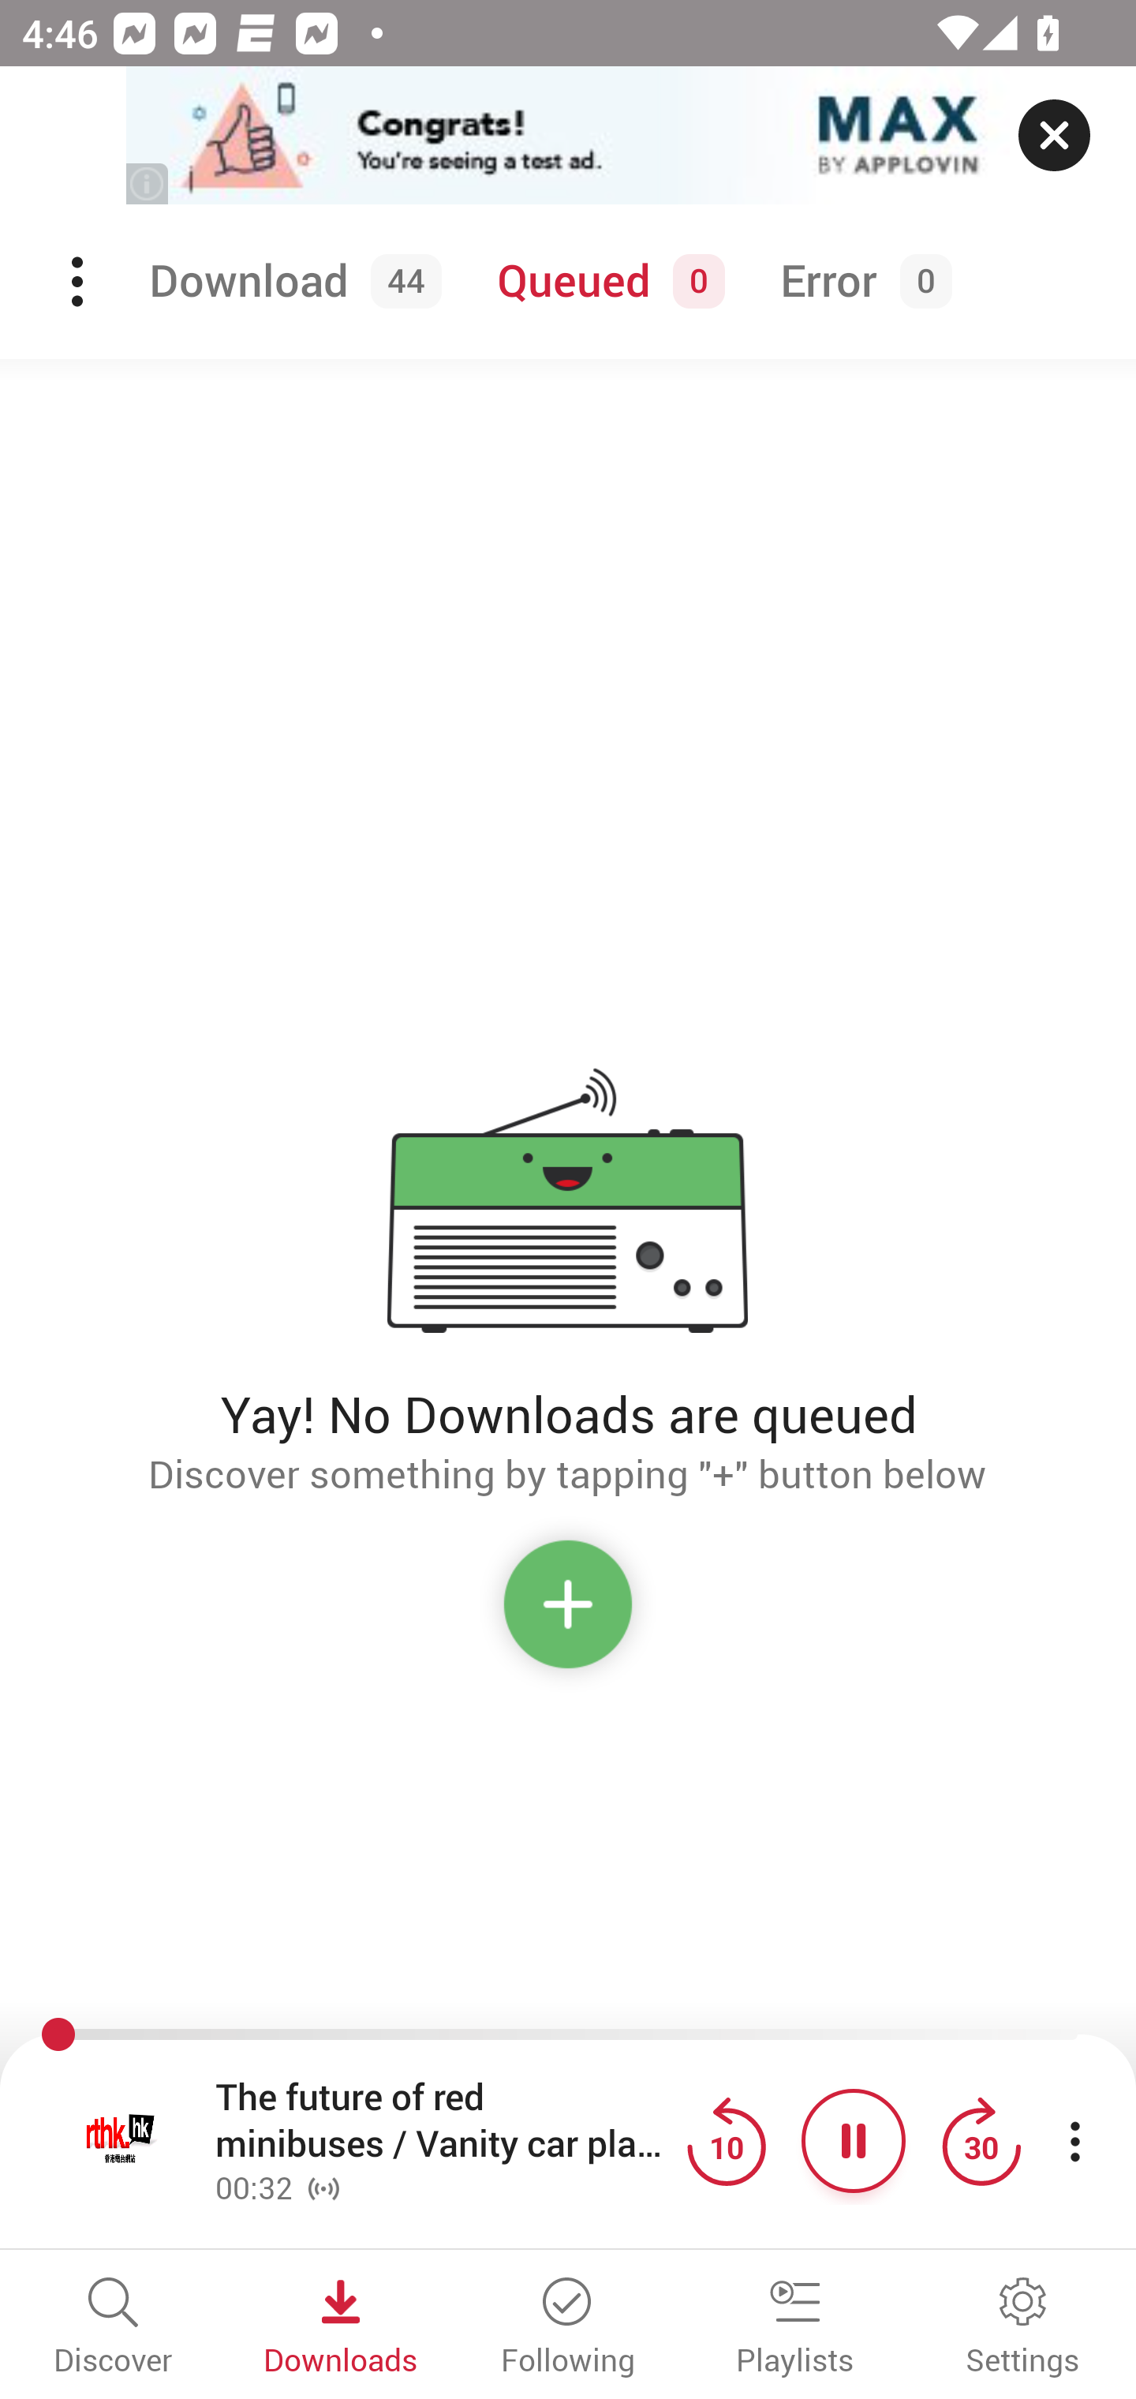  What do you see at coordinates (1022, 2328) in the screenshot?
I see `Settings` at bounding box center [1022, 2328].